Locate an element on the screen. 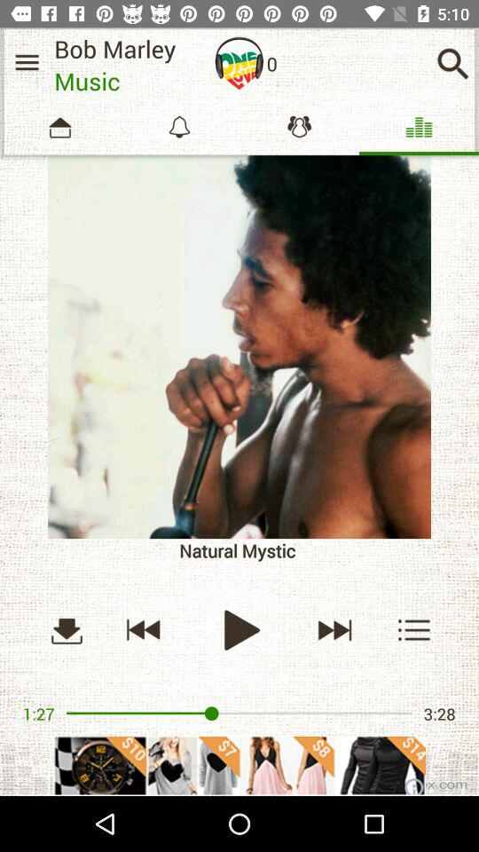  album cover is located at coordinates (239, 347).